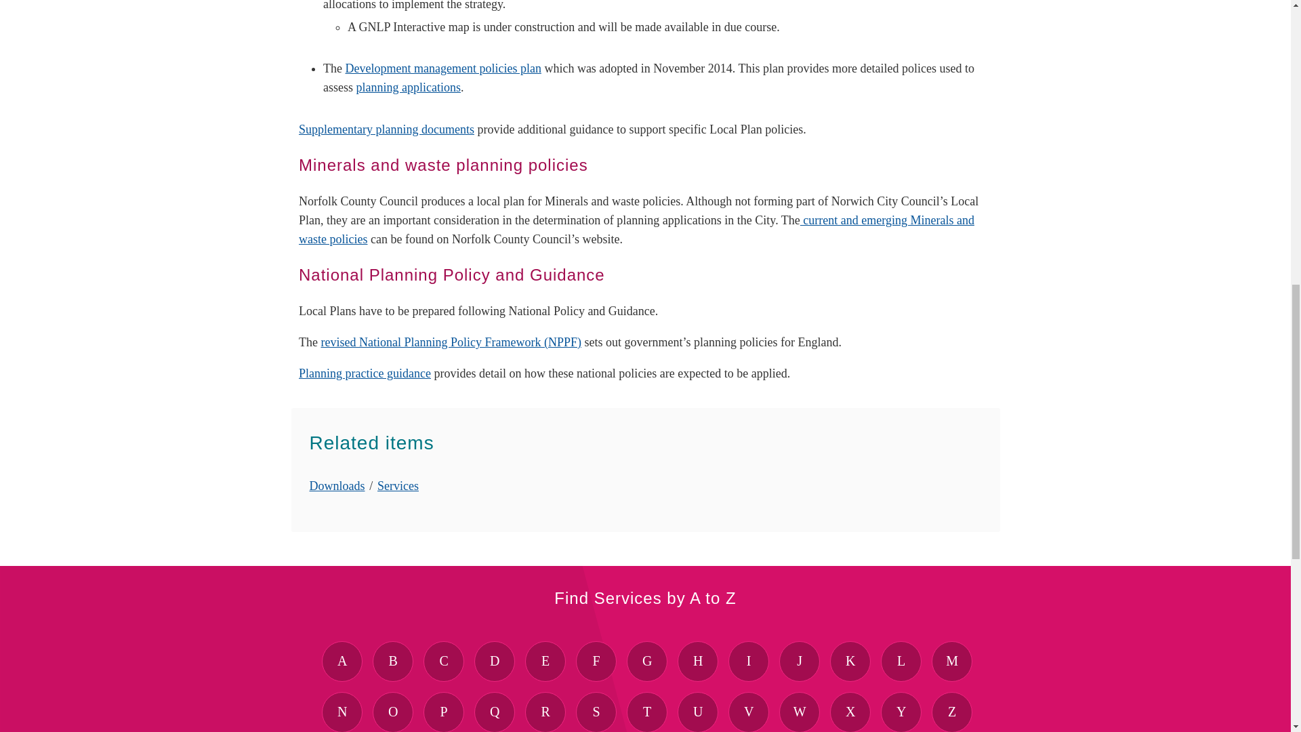 This screenshot has height=732, width=1301. What do you see at coordinates (596, 662) in the screenshot?
I see `F` at bounding box center [596, 662].